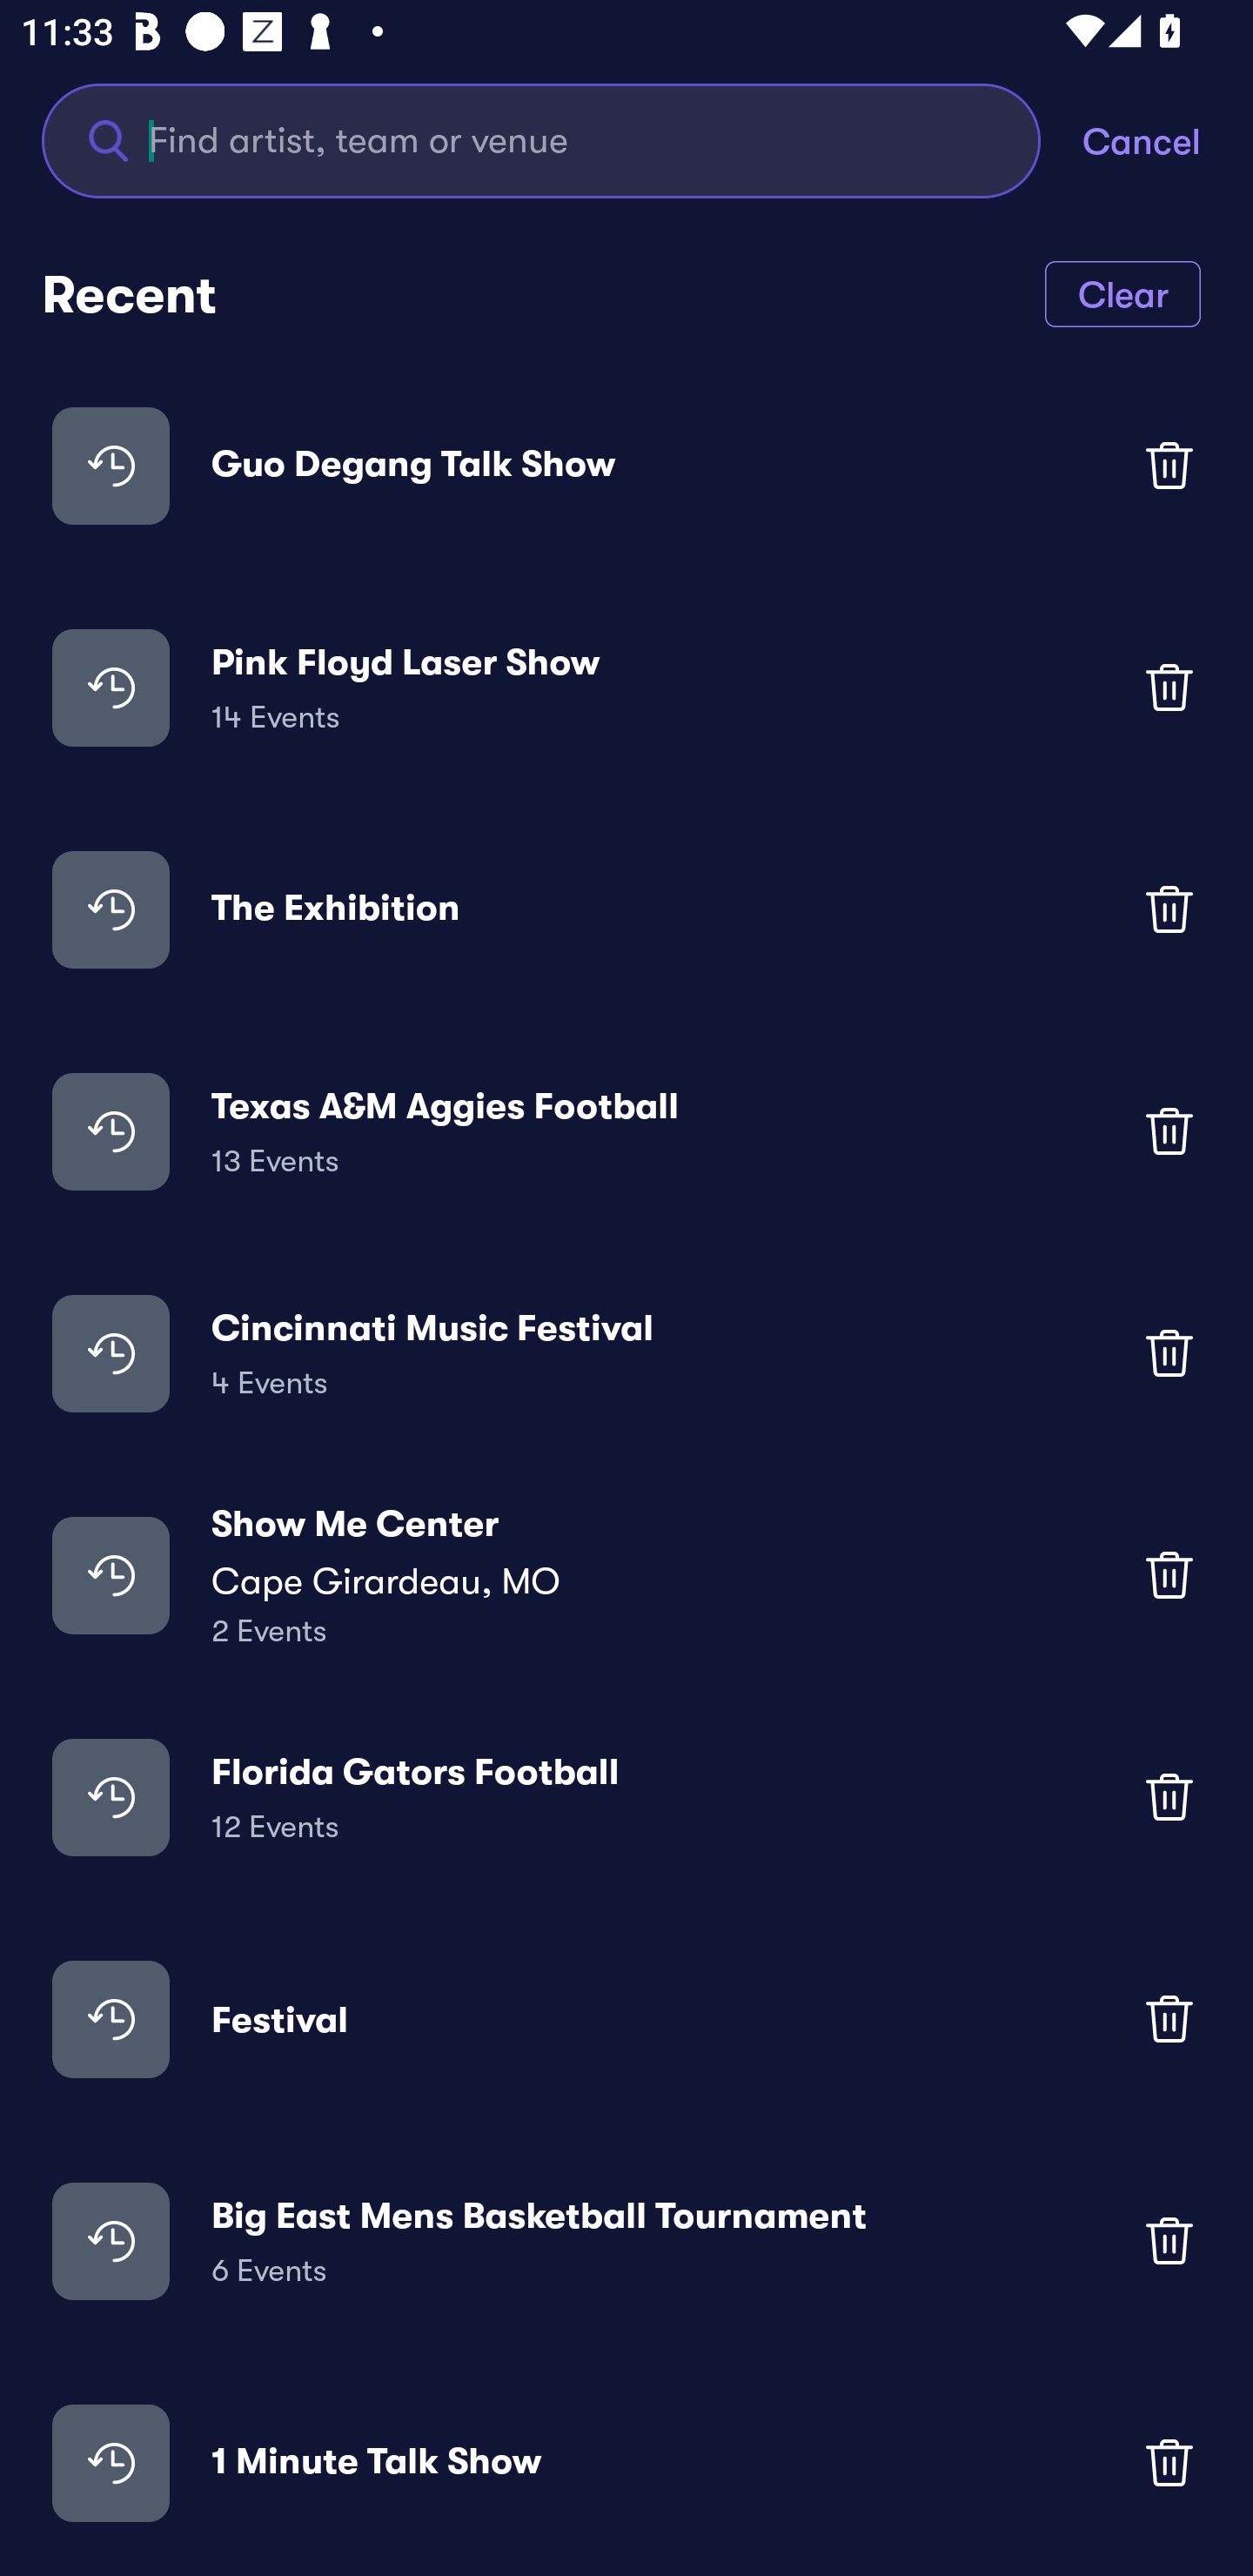 This screenshot has height=2576, width=1253. I want to click on 1 Minute Talk Show, so click(626, 2462).